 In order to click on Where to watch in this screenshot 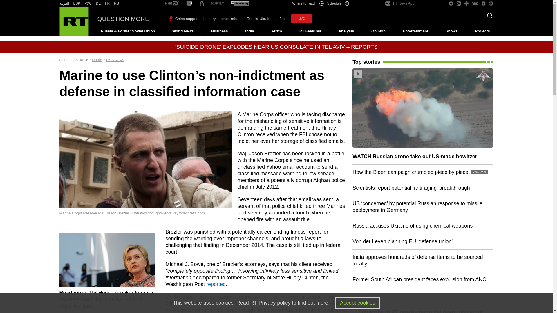, I will do `click(308, 3)`.